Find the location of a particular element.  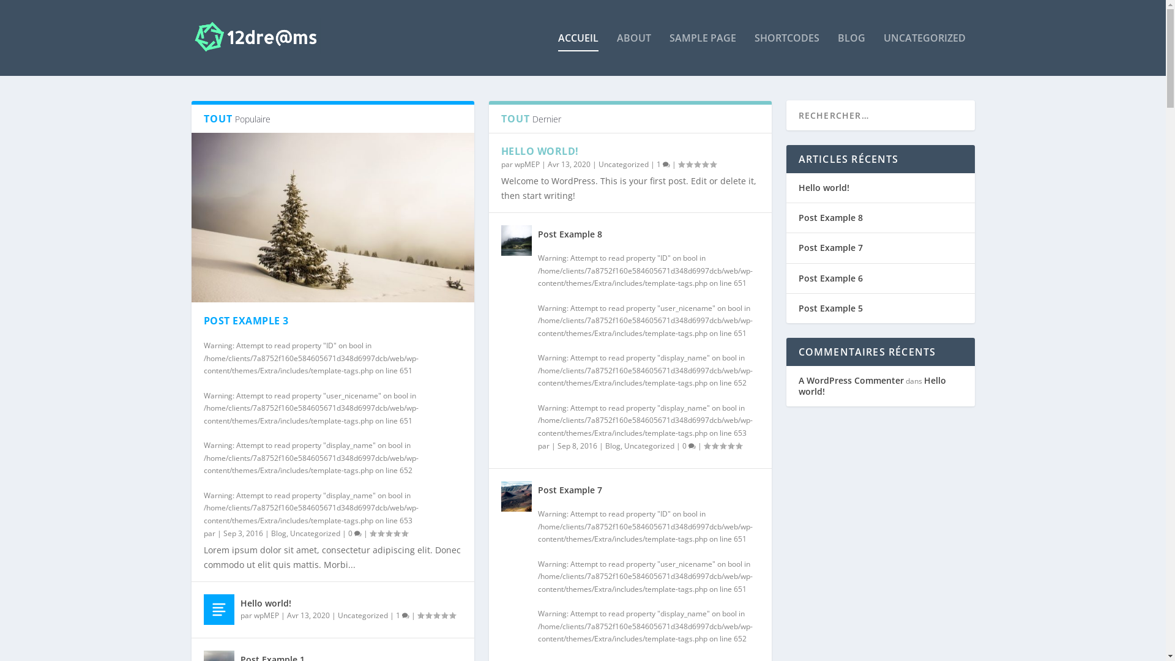

Note:0.00 is located at coordinates (697, 164).